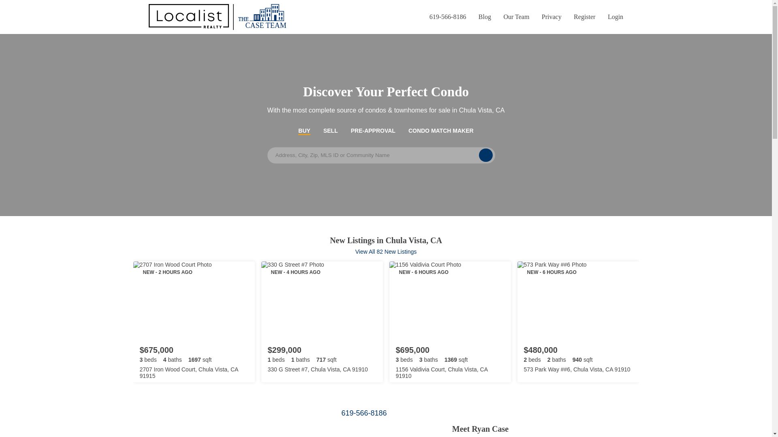 This screenshot has height=437, width=778. I want to click on Our Team, so click(514, 17).